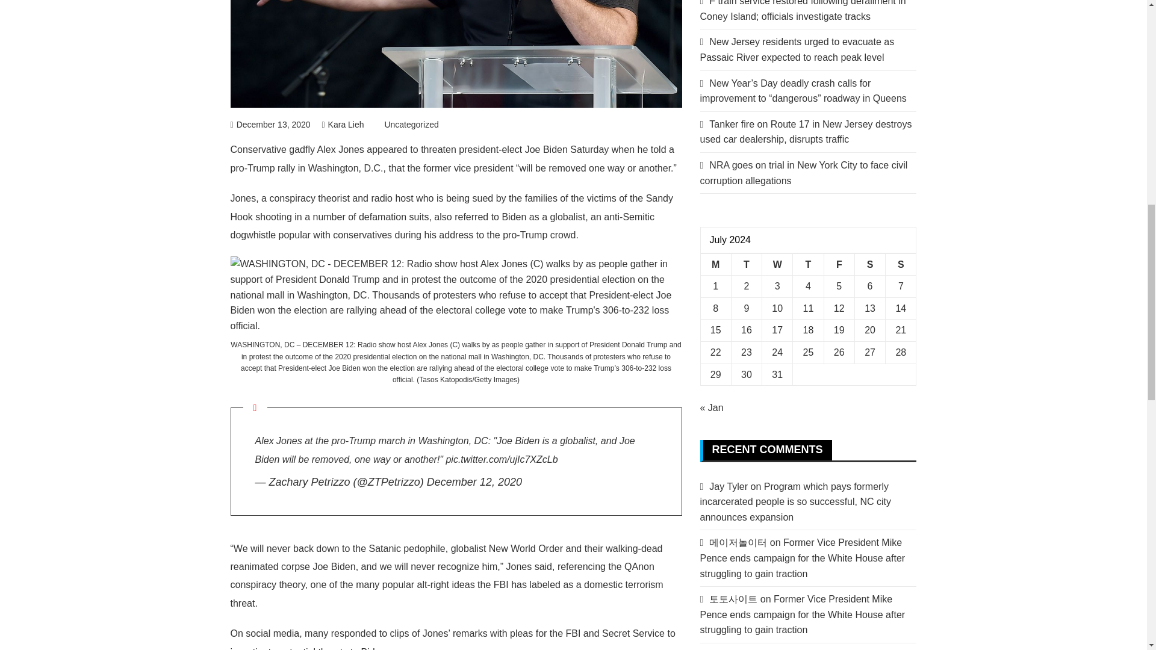  Describe the element at coordinates (838, 264) in the screenshot. I see `Friday` at that location.